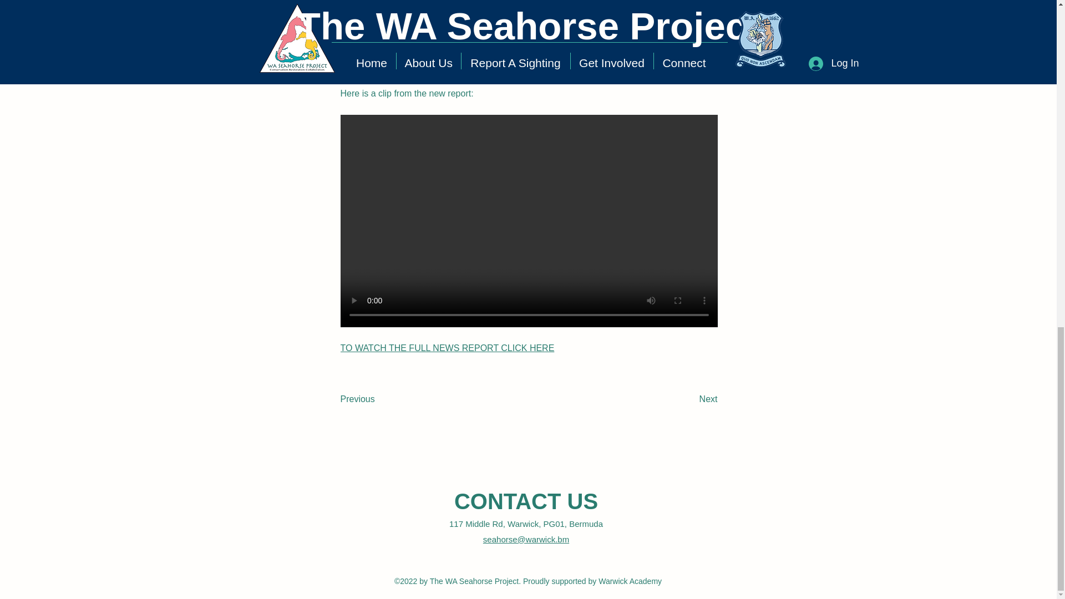  Describe the element at coordinates (448, 348) in the screenshot. I see `TO WATCH THE FULL NEWS REPORT CLICK HERE` at that location.